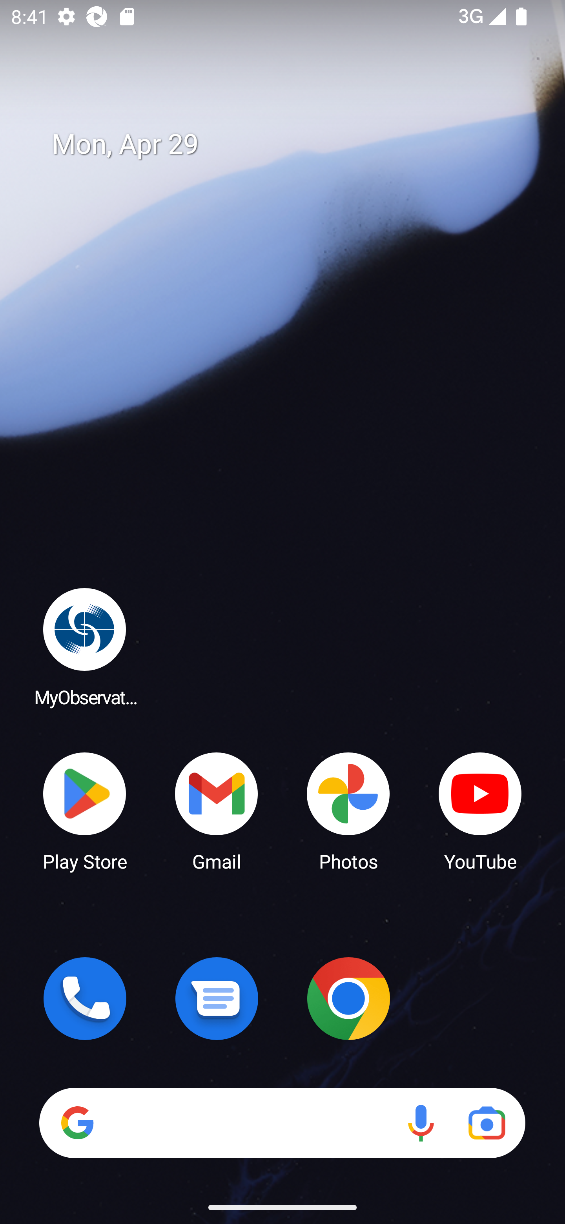  What do you see at coordinates (293, 144) in the screenshot?
I see `Mon, Apr 29` at bounding box center [293, 144].